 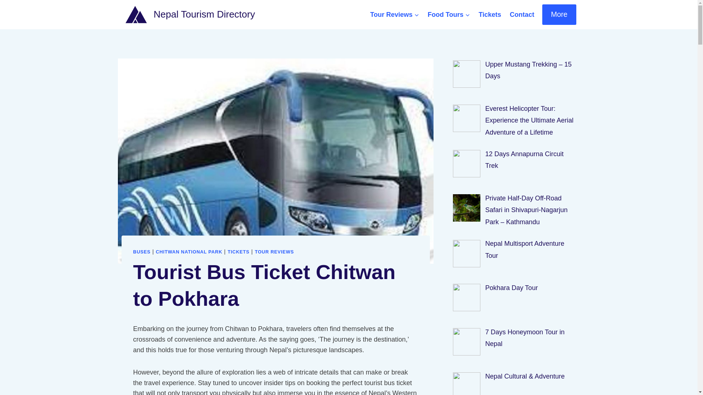 I want to click on More, so click(x=559, y=14).